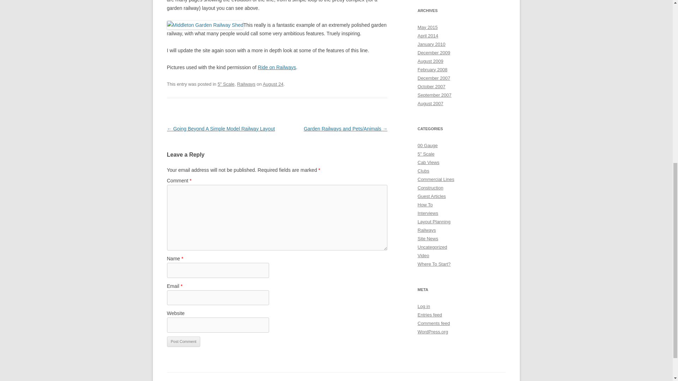  Describe the element at coordinates (434, 78) in the screenshot. I see `December 2007` at that location.